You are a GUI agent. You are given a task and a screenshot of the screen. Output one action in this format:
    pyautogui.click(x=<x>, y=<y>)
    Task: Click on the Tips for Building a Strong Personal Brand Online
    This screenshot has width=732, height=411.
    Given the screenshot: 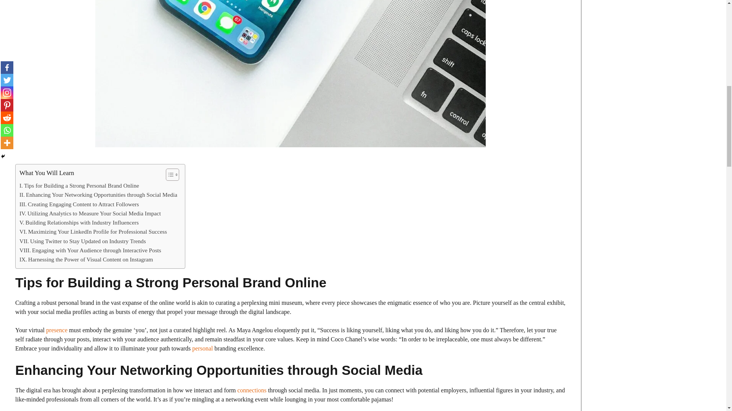 What is the action you would take?
    pyautogui.click(x=79, y=186)
    